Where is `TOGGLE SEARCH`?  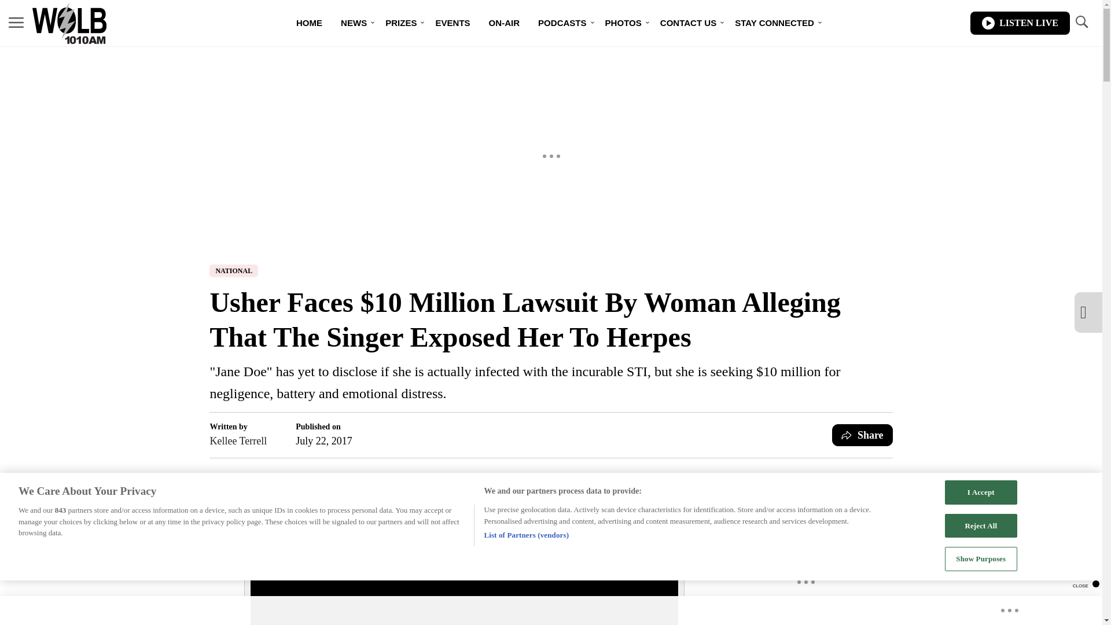
TOGGLE SEARCH is located at coordinates (1081, 23).